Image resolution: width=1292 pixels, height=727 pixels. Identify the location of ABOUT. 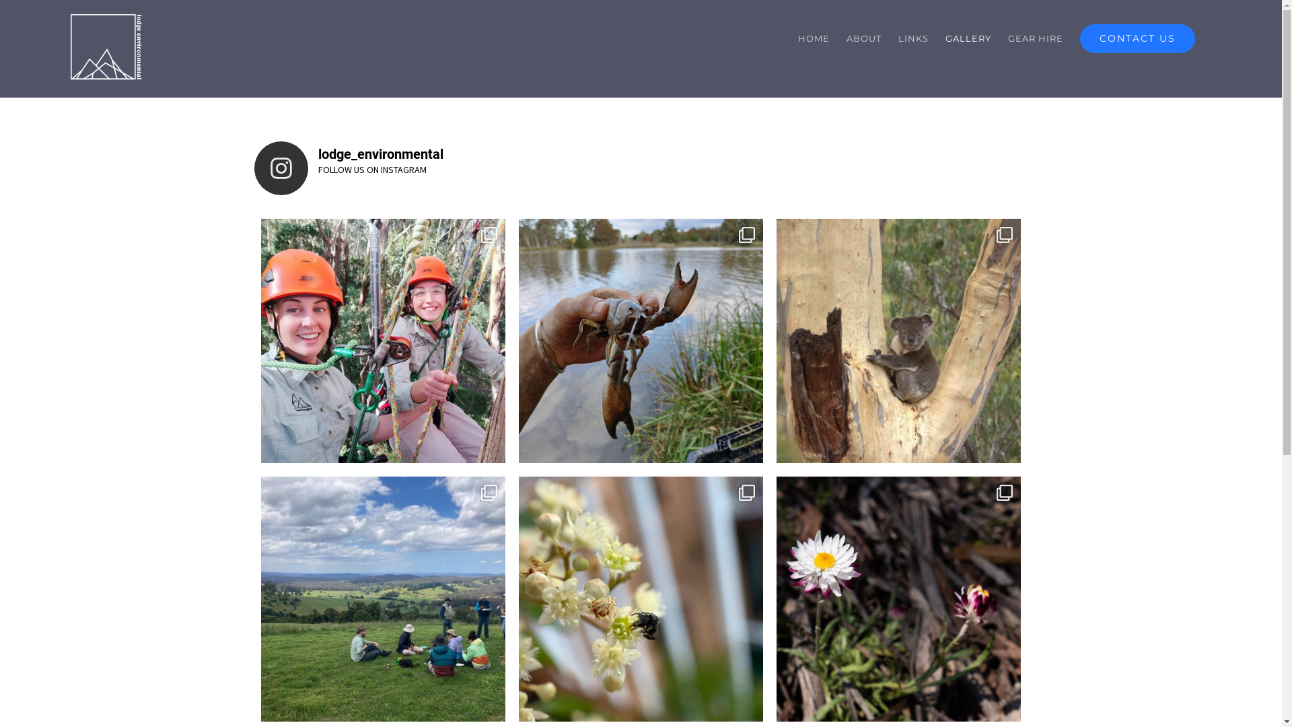
(864, 38).